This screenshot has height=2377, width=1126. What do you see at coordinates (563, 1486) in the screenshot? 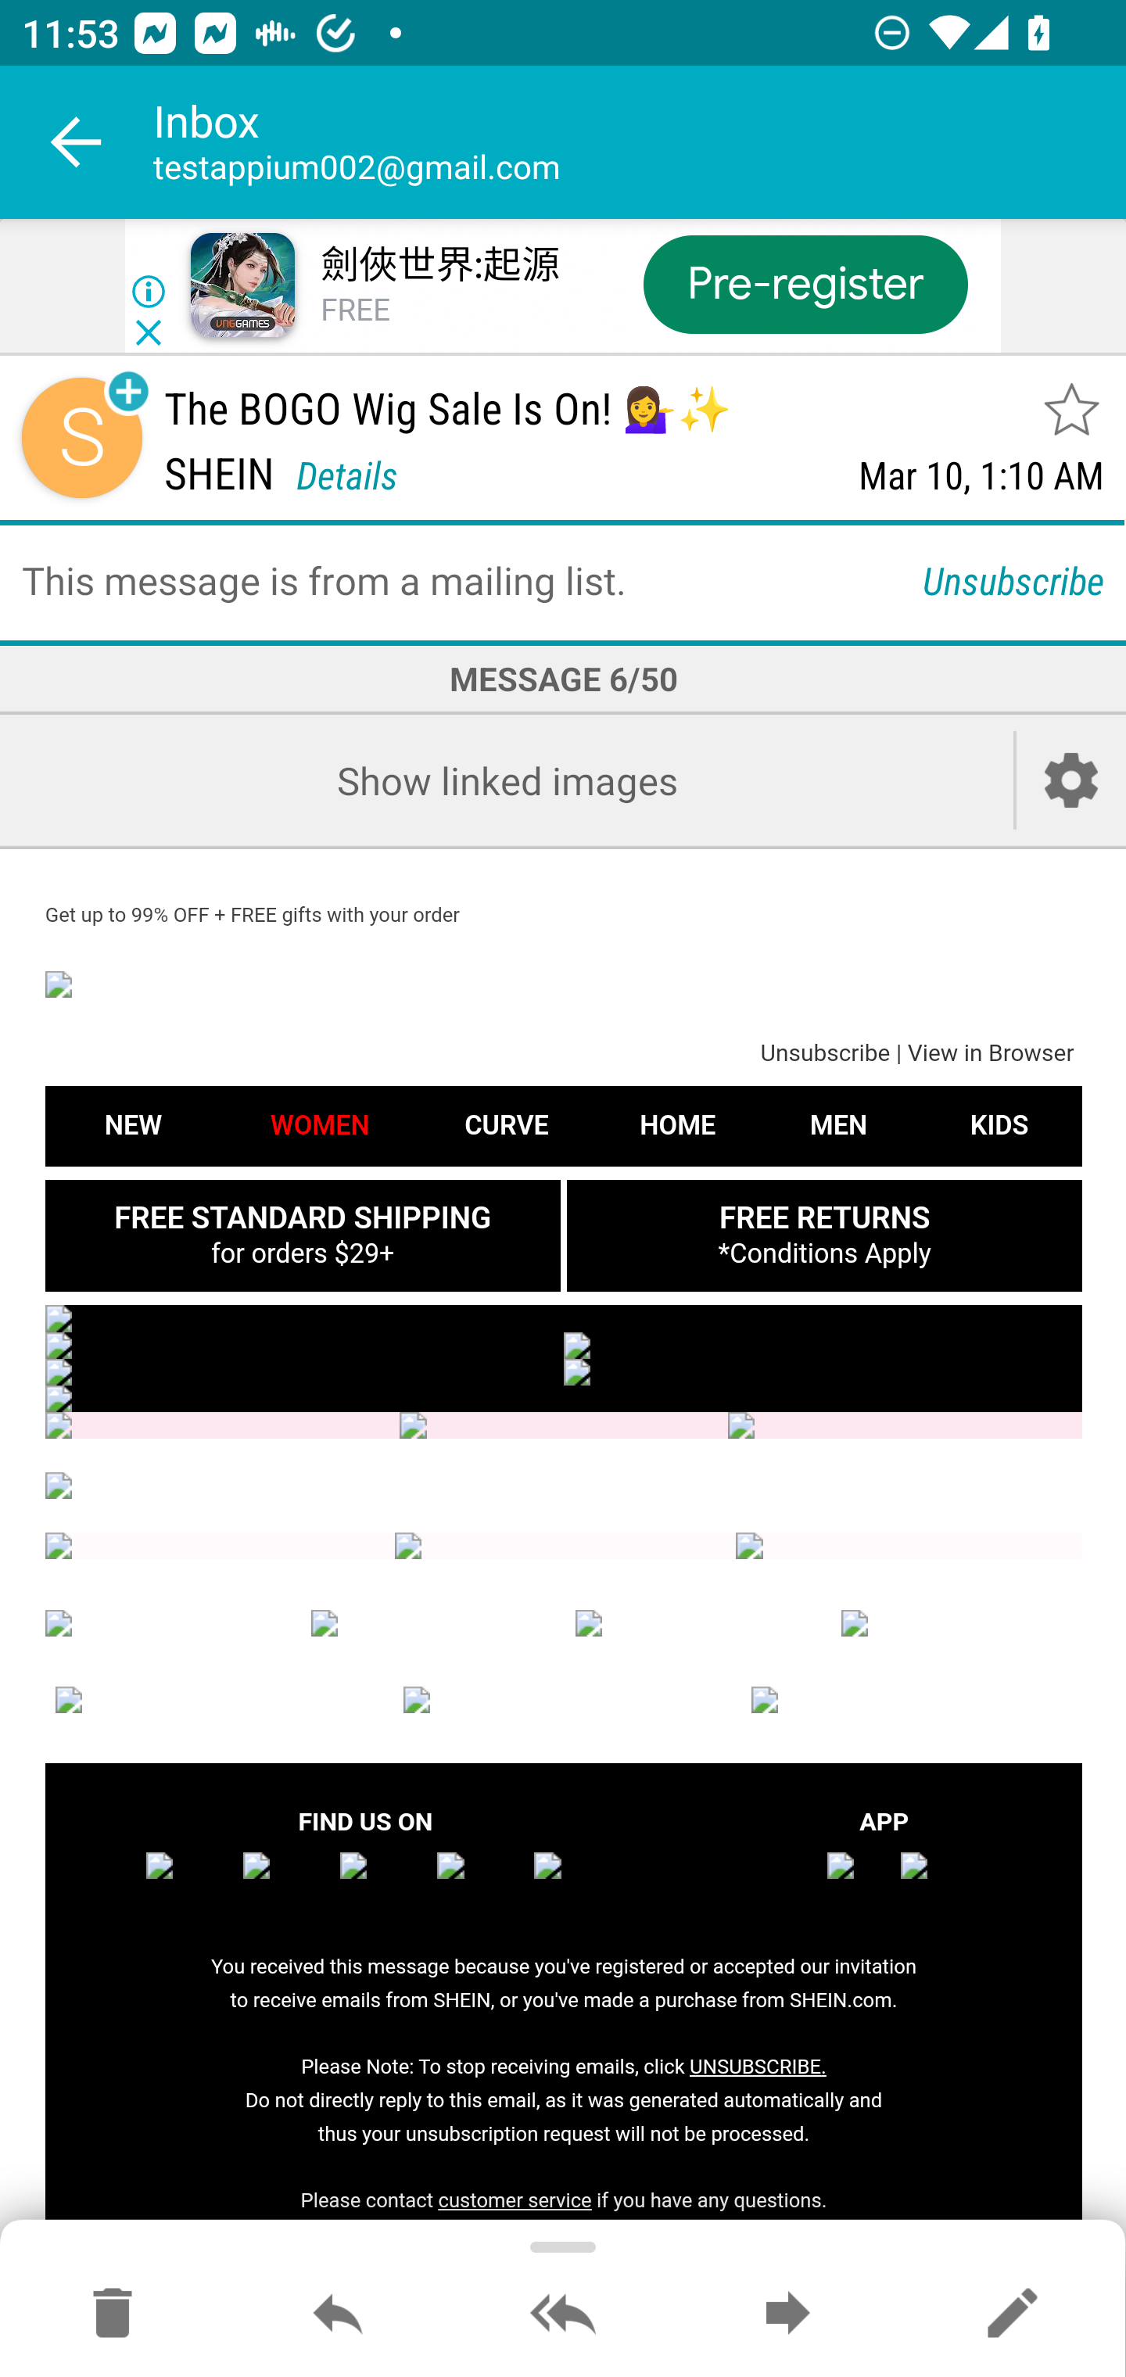
I see `JOIN THE COMMUNITY` at bounding box center [563, 1486].